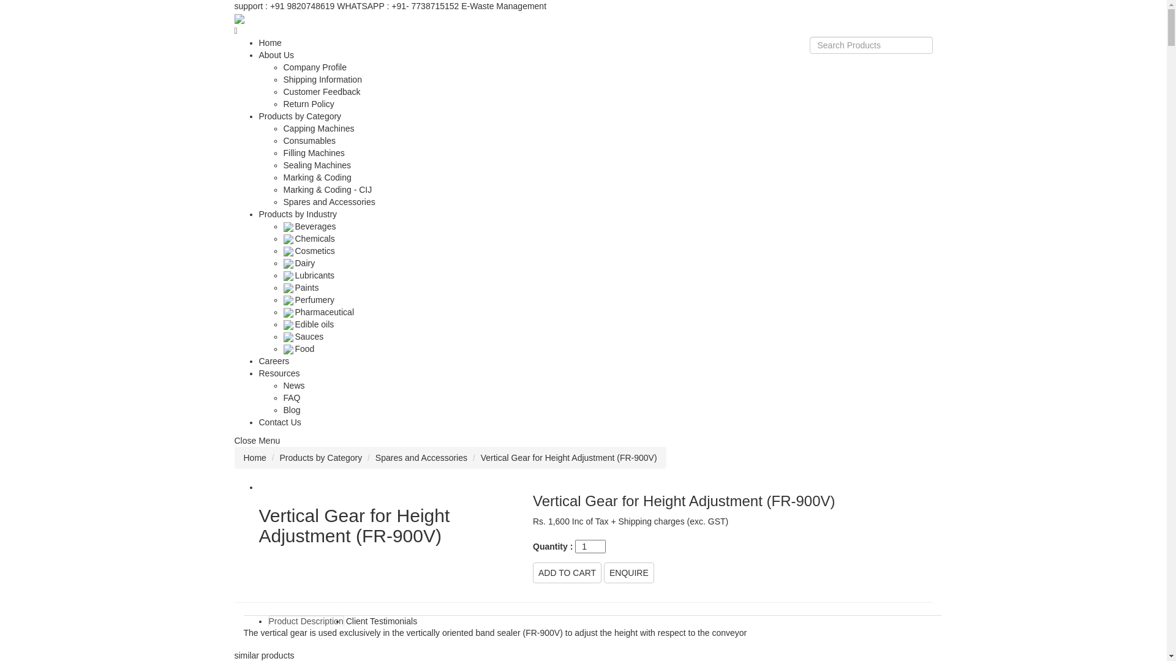 The width and height of the screenshot is (1176, 661). What do you see at coordinates (327, 190) in the screenshot?
I see `Marking & Coding - CIJ` at bounding box center [327, 190].